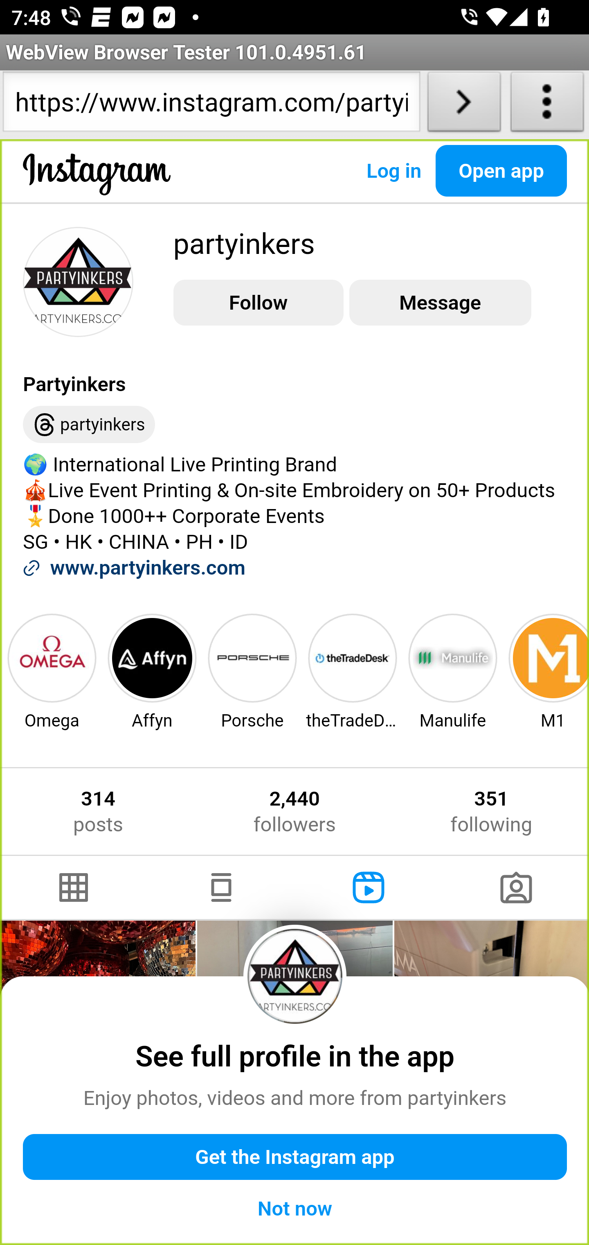 The width and height of the screenshot is (589, 1245). Describe the element at coordinates (74, 887) in the screenshot. I see `Posts` at that location.